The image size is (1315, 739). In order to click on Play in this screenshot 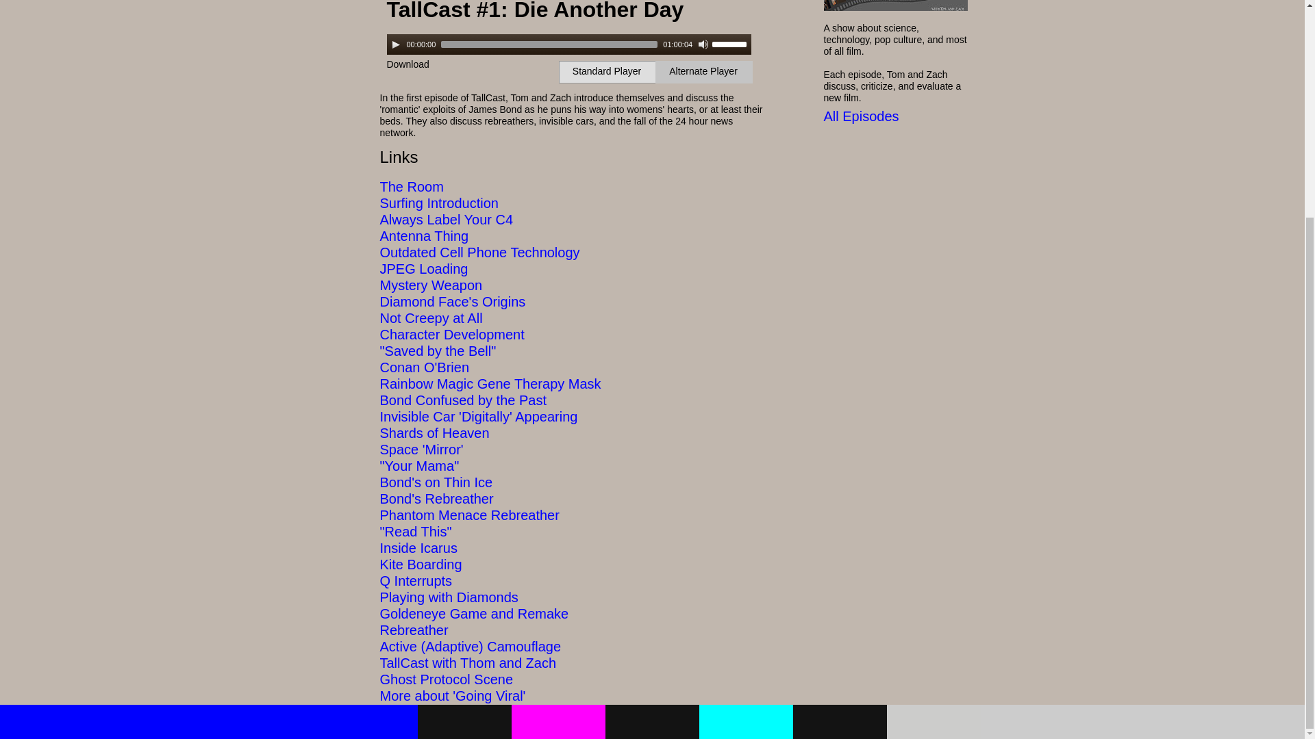, I will do `click(396, 44)`.